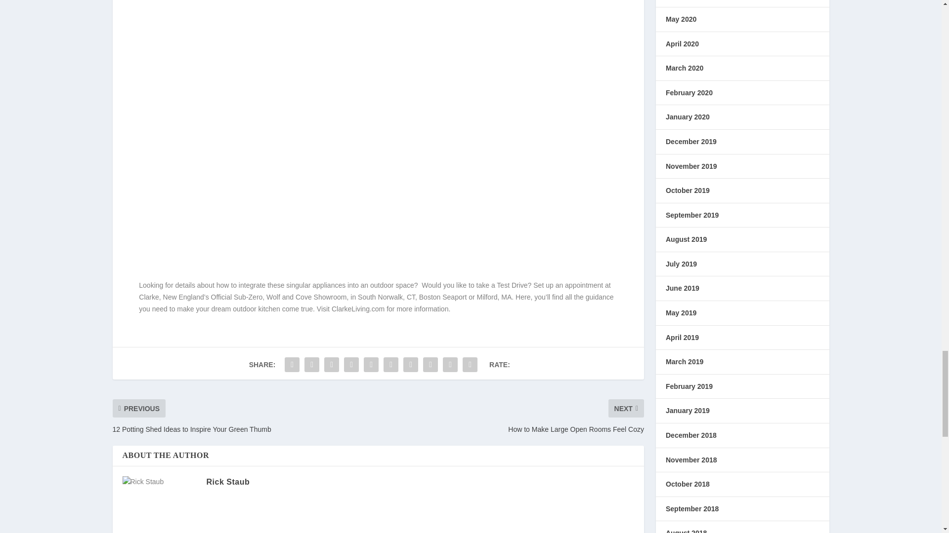 Image resolution: width=949 pixels, height=533 pixels. I want to click on ClarkeLiving.com, so click(358, 308).